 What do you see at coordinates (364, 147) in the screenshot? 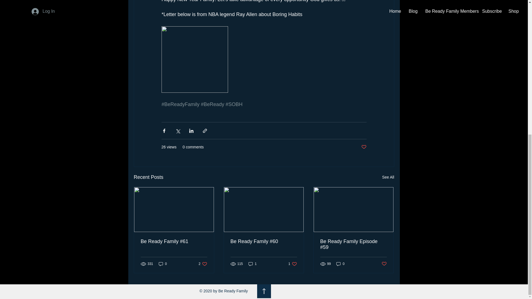
I see `Post not marked as liked` at bounding box center [364, 147].